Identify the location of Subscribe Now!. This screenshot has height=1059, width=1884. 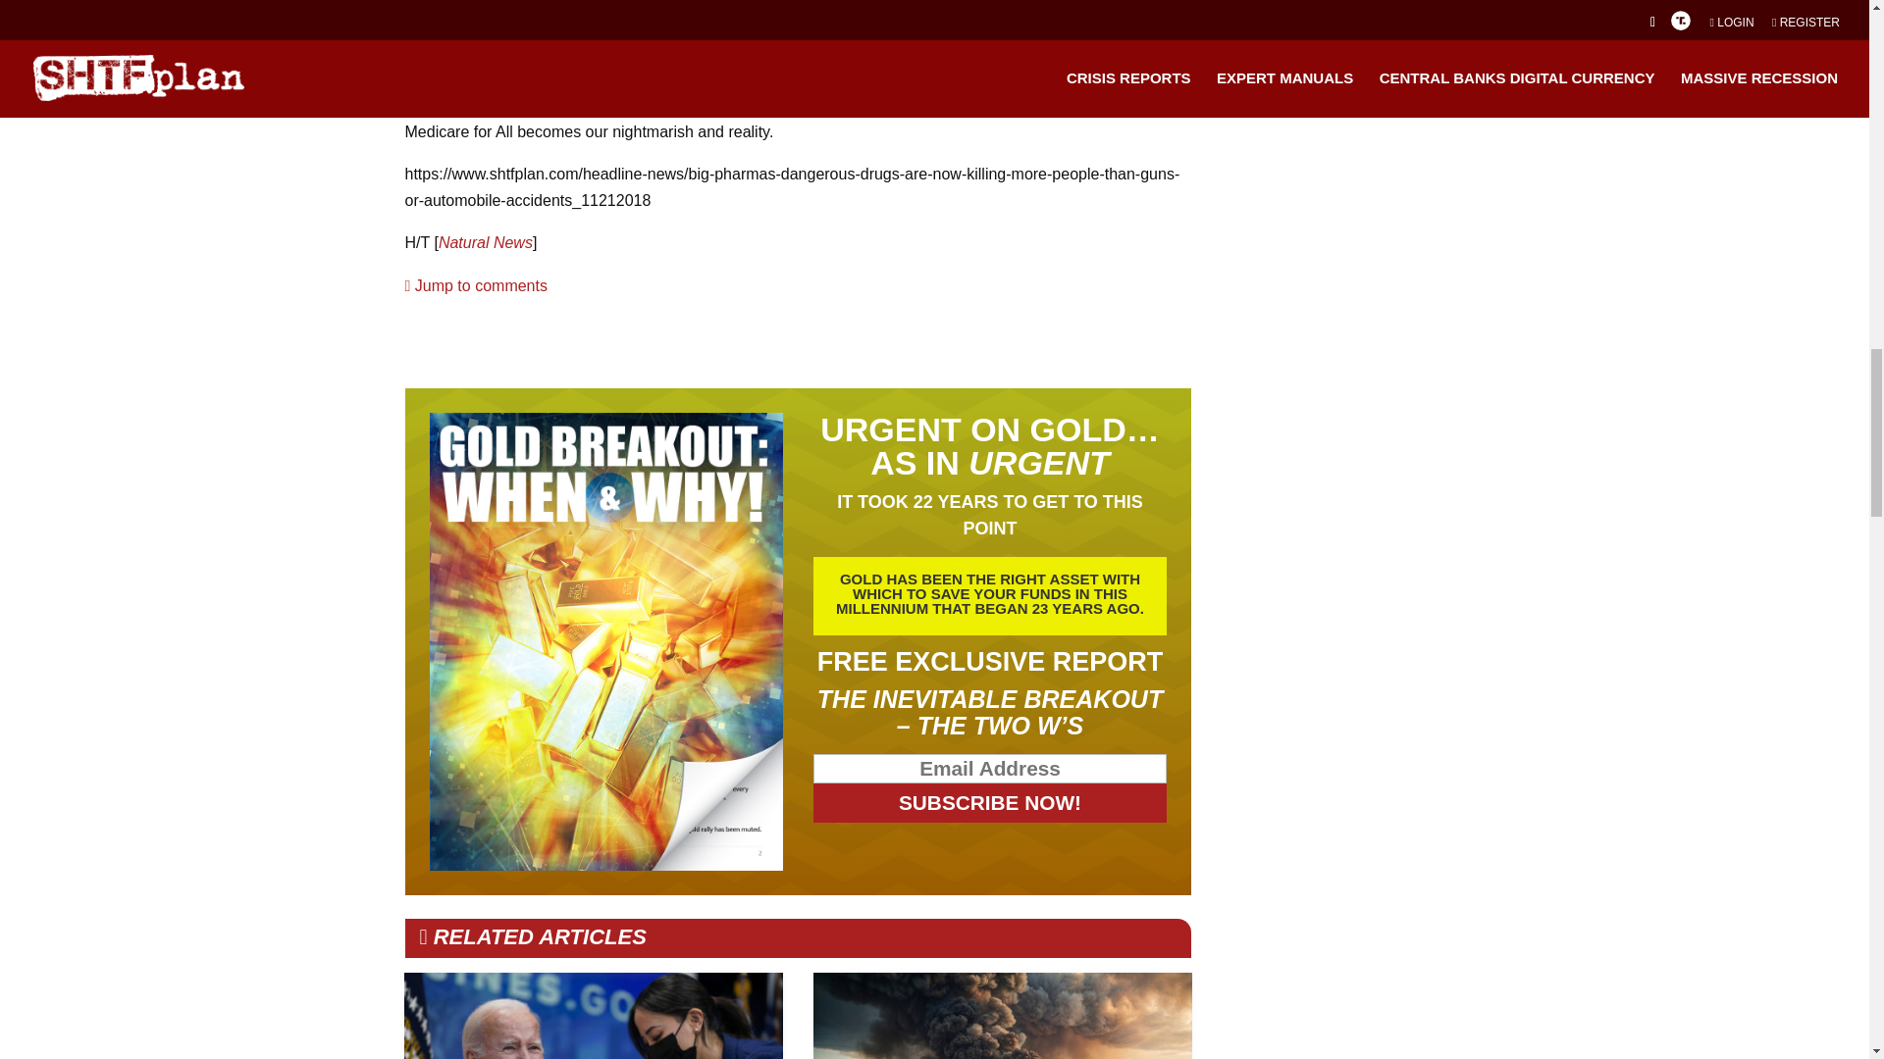
(991, 803).